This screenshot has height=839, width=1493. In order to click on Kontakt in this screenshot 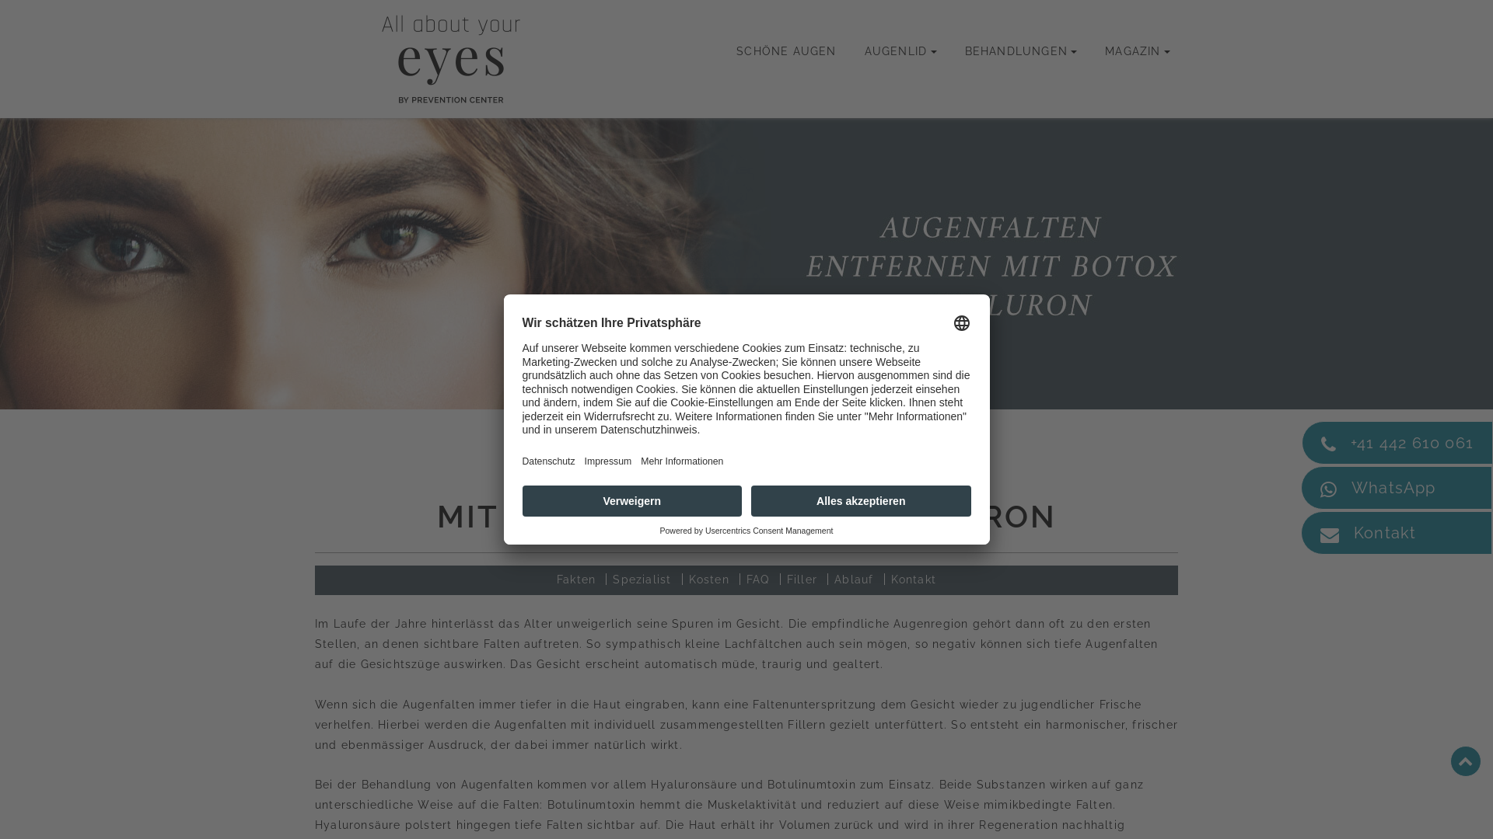, I will do `click(914, 580)`.